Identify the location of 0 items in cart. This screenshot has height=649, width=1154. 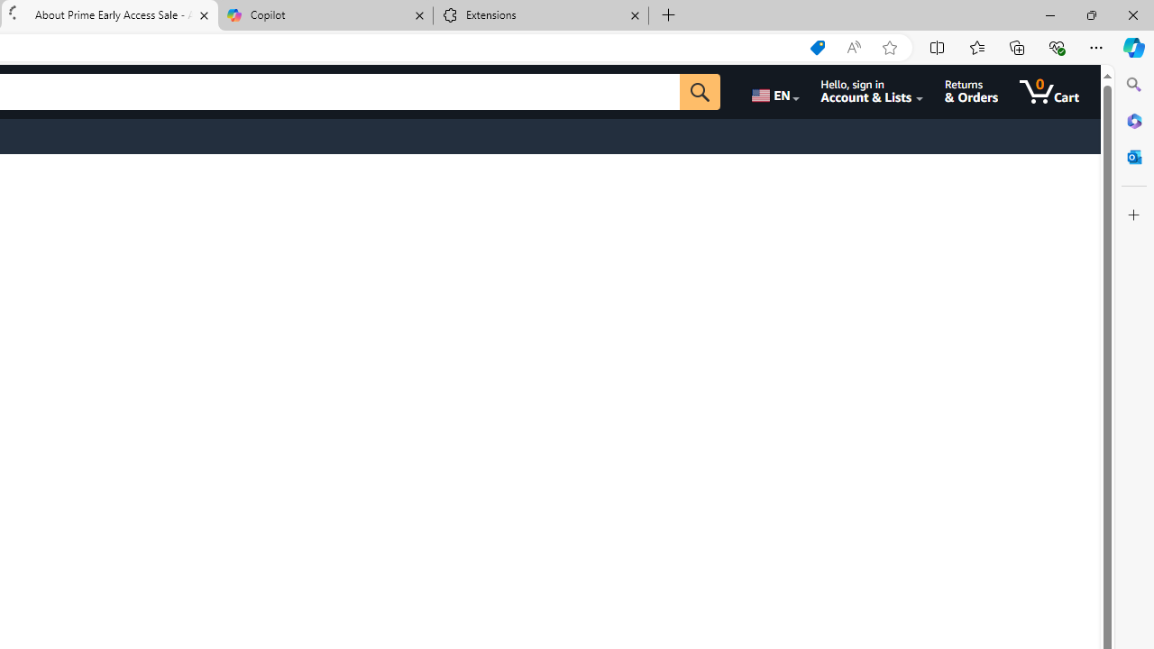
(1062, 92).